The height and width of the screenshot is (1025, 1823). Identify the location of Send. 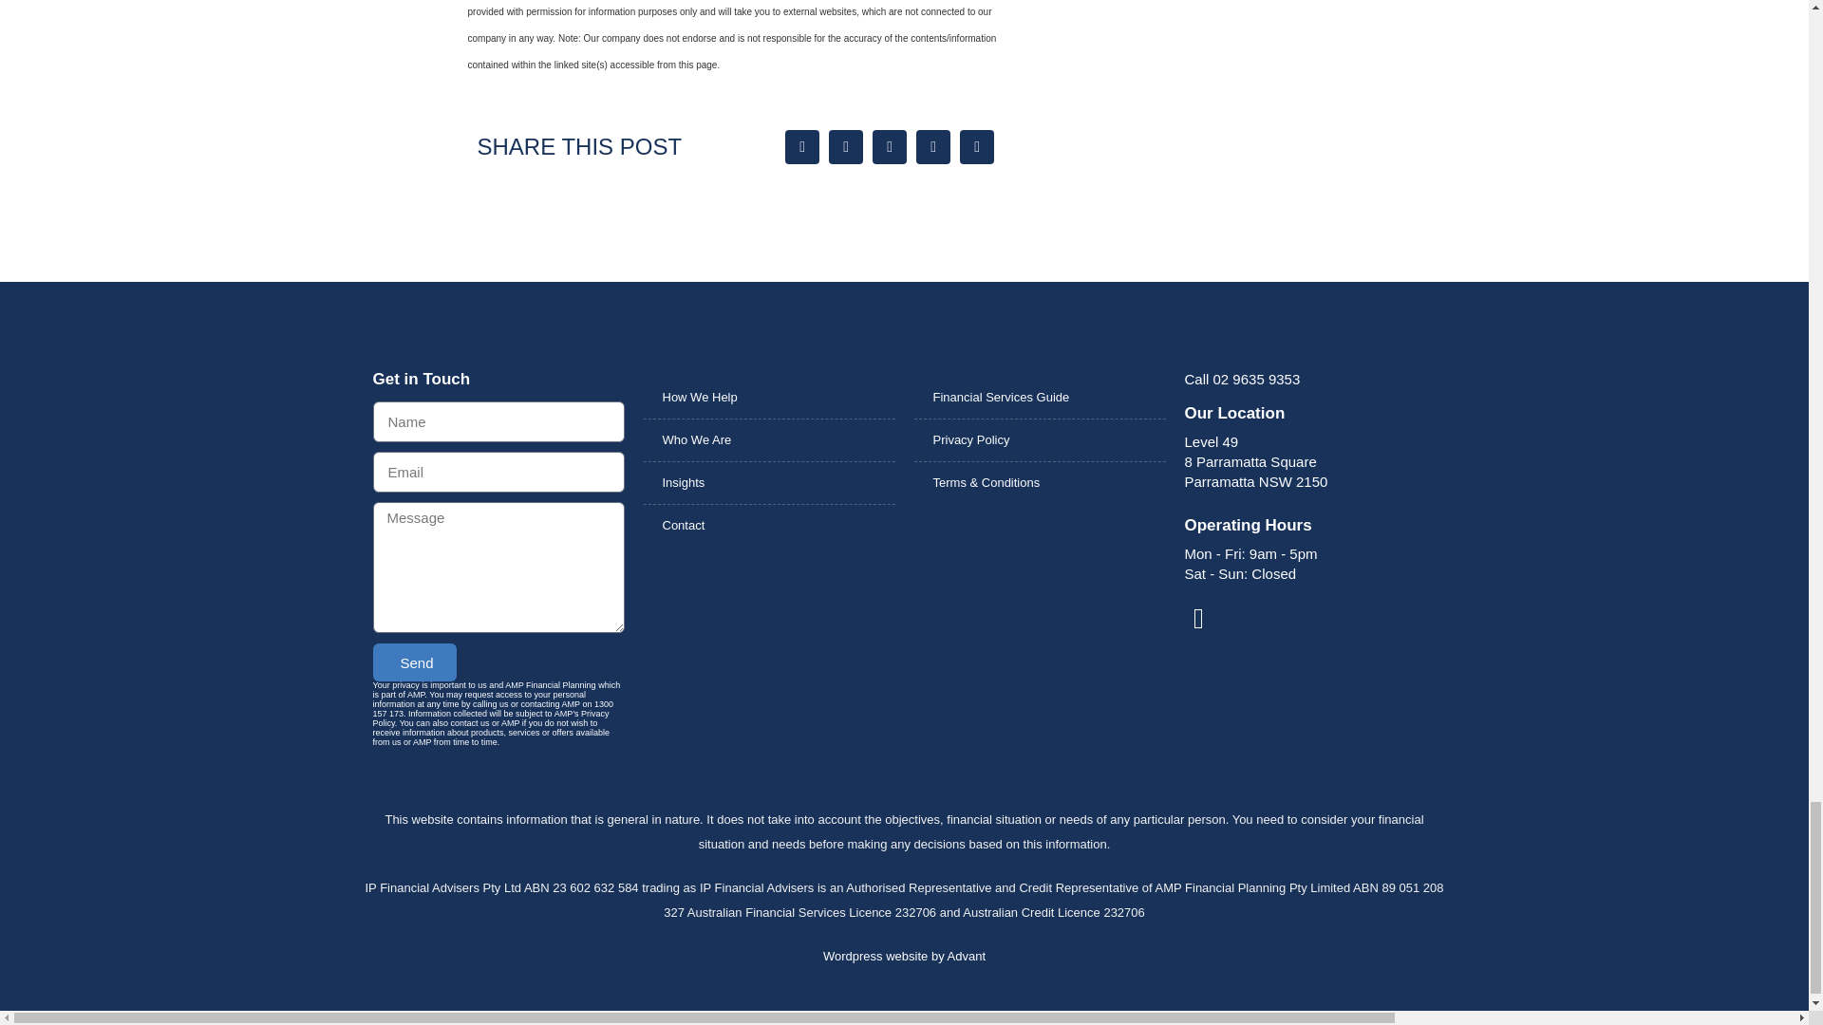
(414, 662).